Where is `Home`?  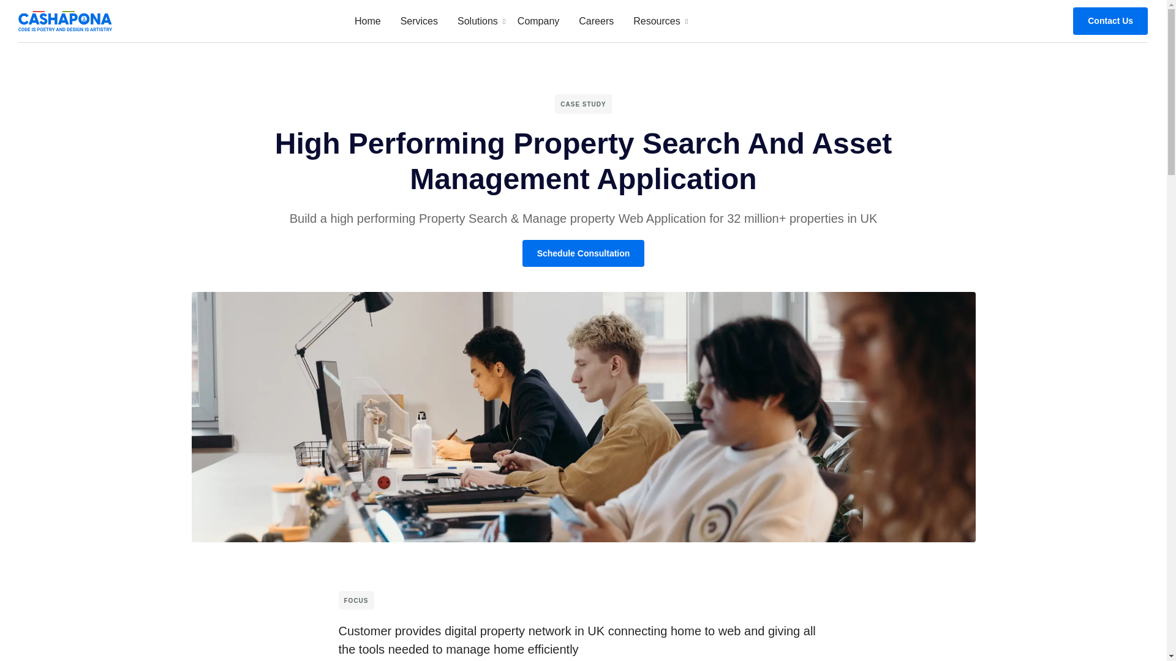 Home is located at coordinates (538, 21).